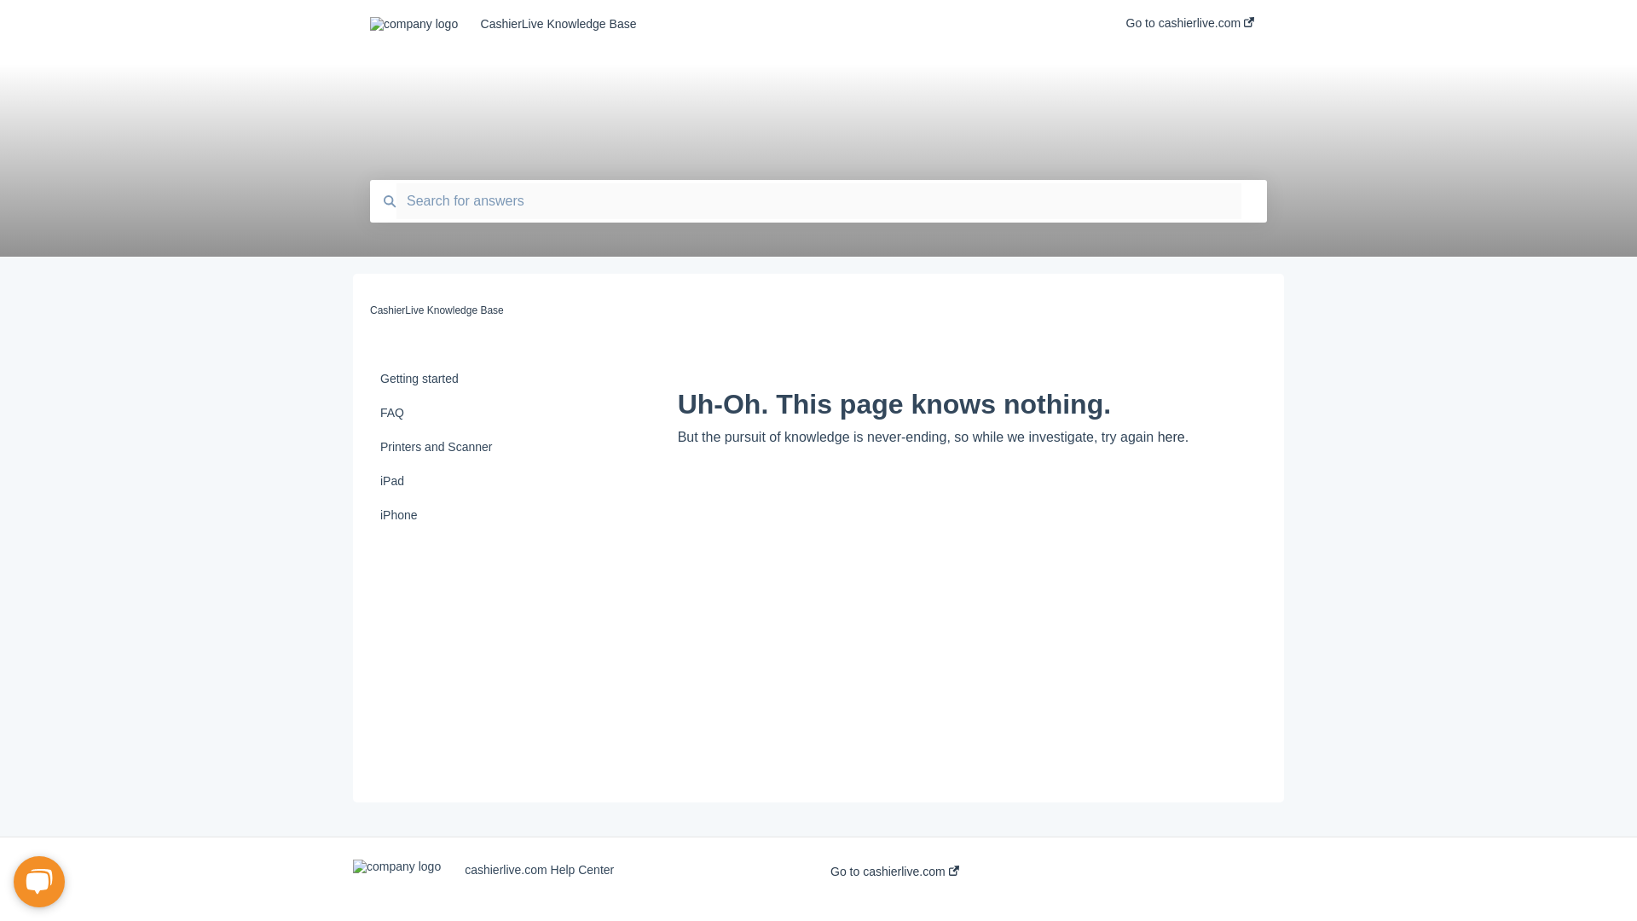 The width and height of the screenshot is (1637, 921). I want to click on iPad, so click(471, 481).